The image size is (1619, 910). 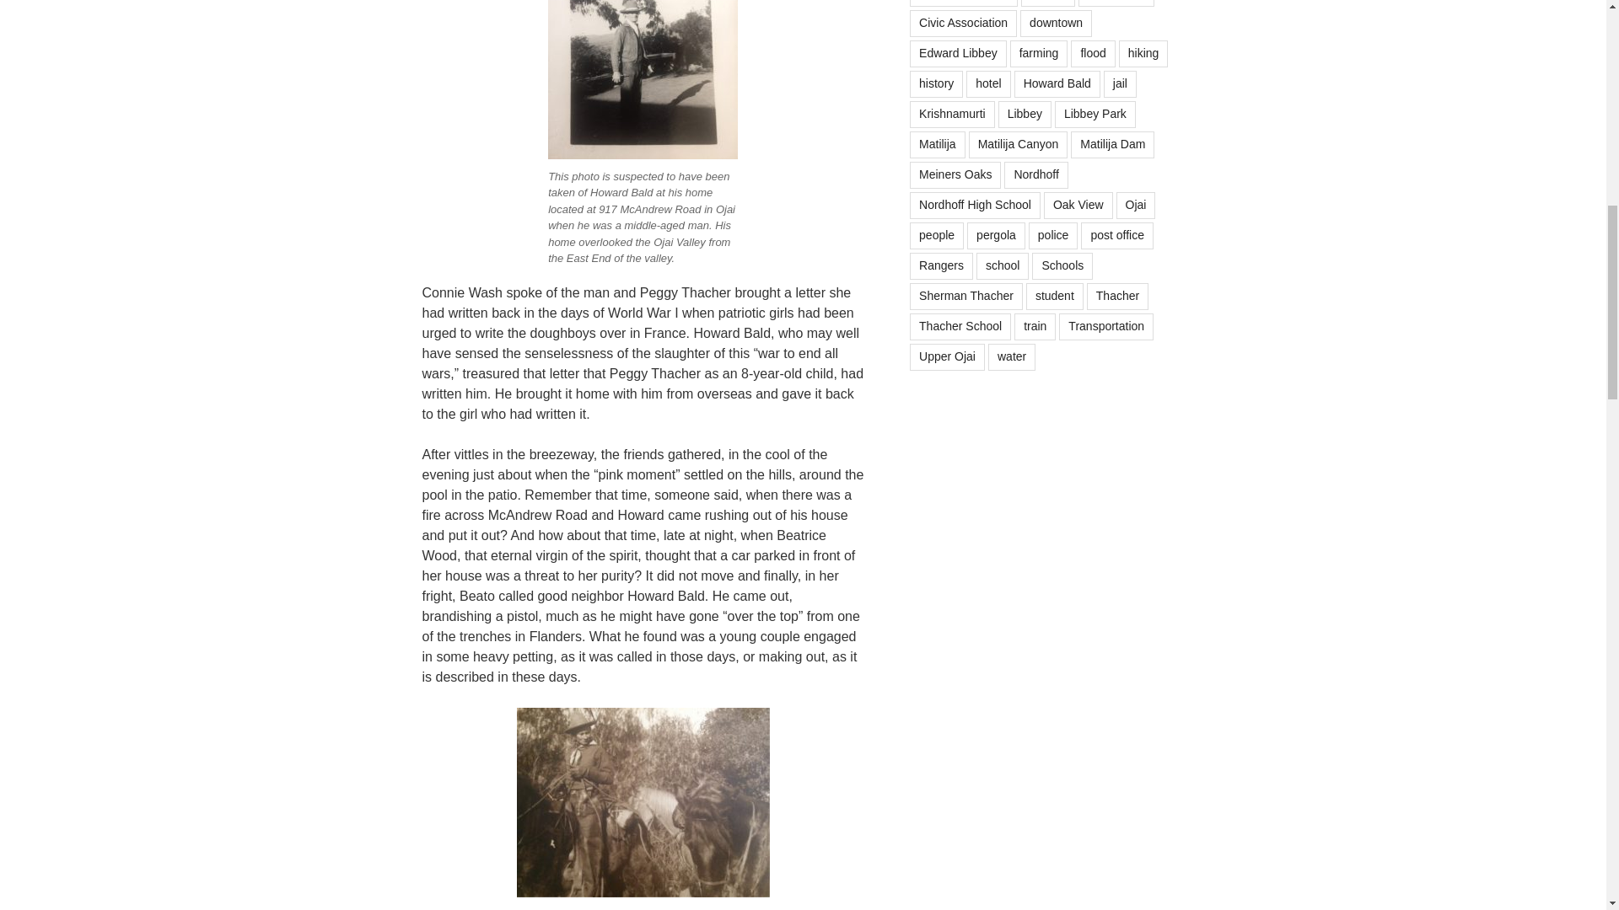 I want to click on Matilija, so click(x=938, y=144).